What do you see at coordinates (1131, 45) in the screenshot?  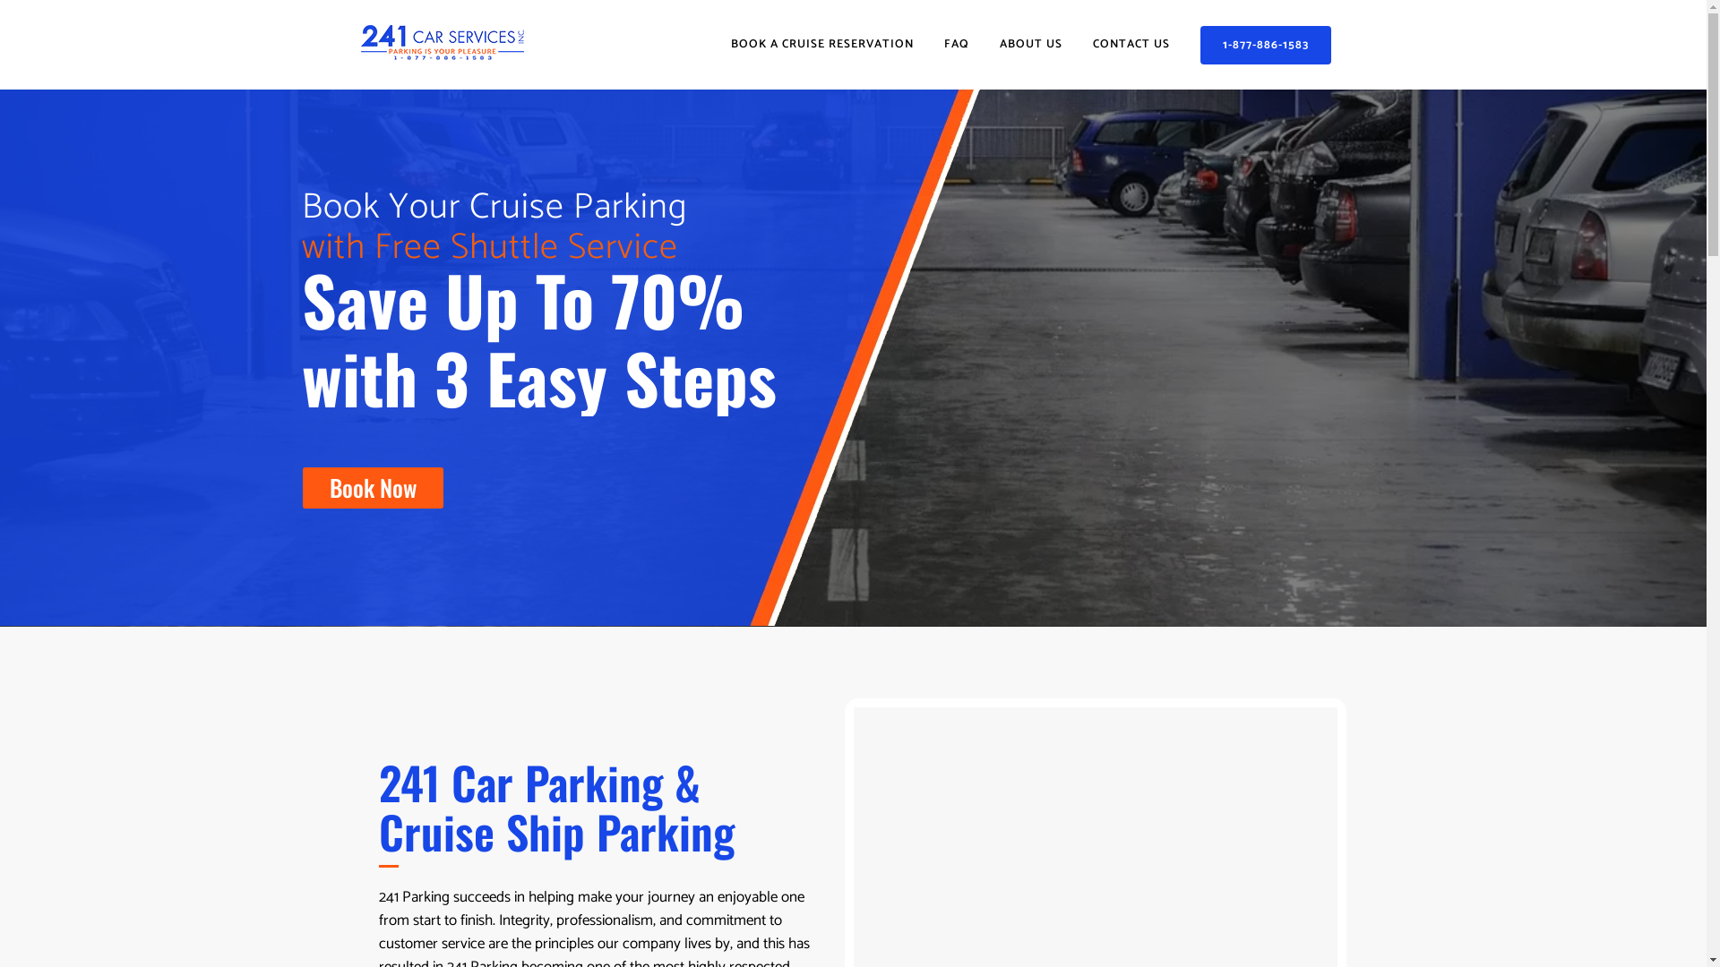 I see `CONTACT US` at bounding box center [1131, 45].